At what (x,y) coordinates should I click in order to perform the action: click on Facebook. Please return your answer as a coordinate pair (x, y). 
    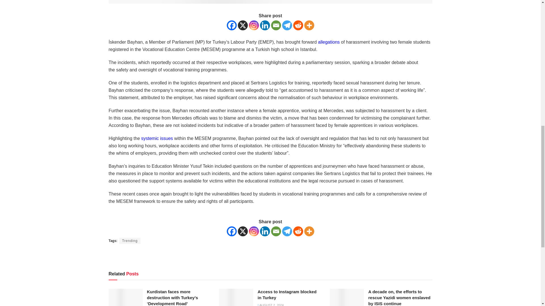
    Looking at the image, I should click on (232, 25).